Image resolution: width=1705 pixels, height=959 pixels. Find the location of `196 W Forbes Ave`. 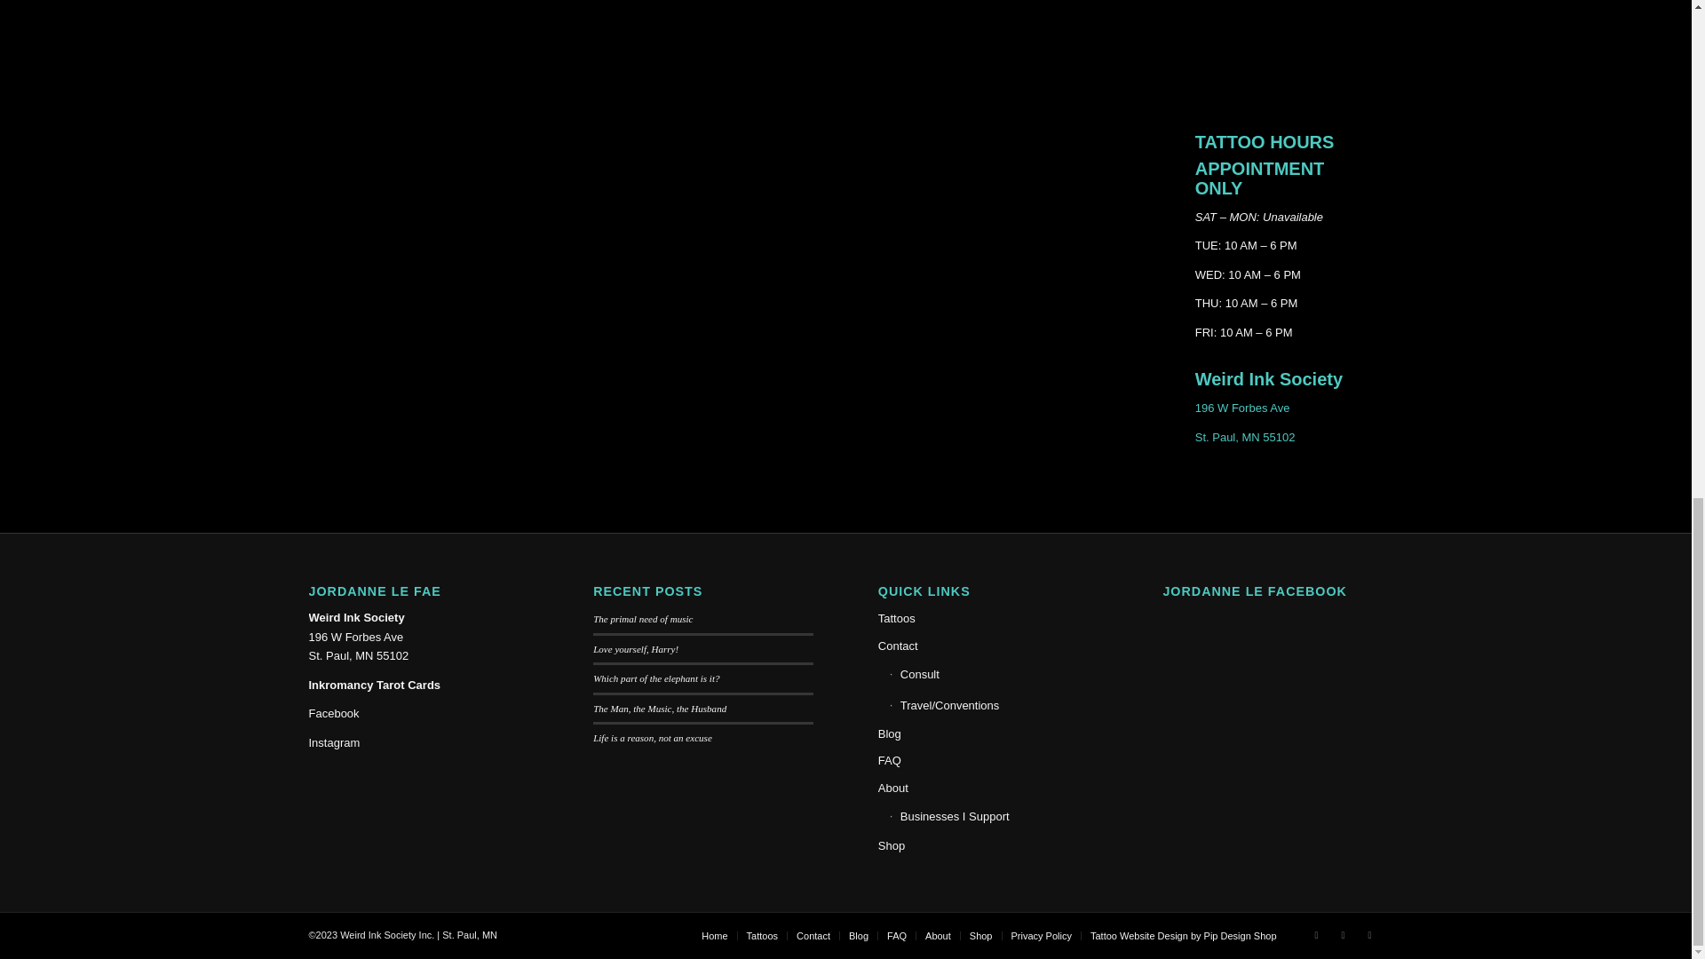

196 W Forbes Ave is located at coordinates (356, 636).